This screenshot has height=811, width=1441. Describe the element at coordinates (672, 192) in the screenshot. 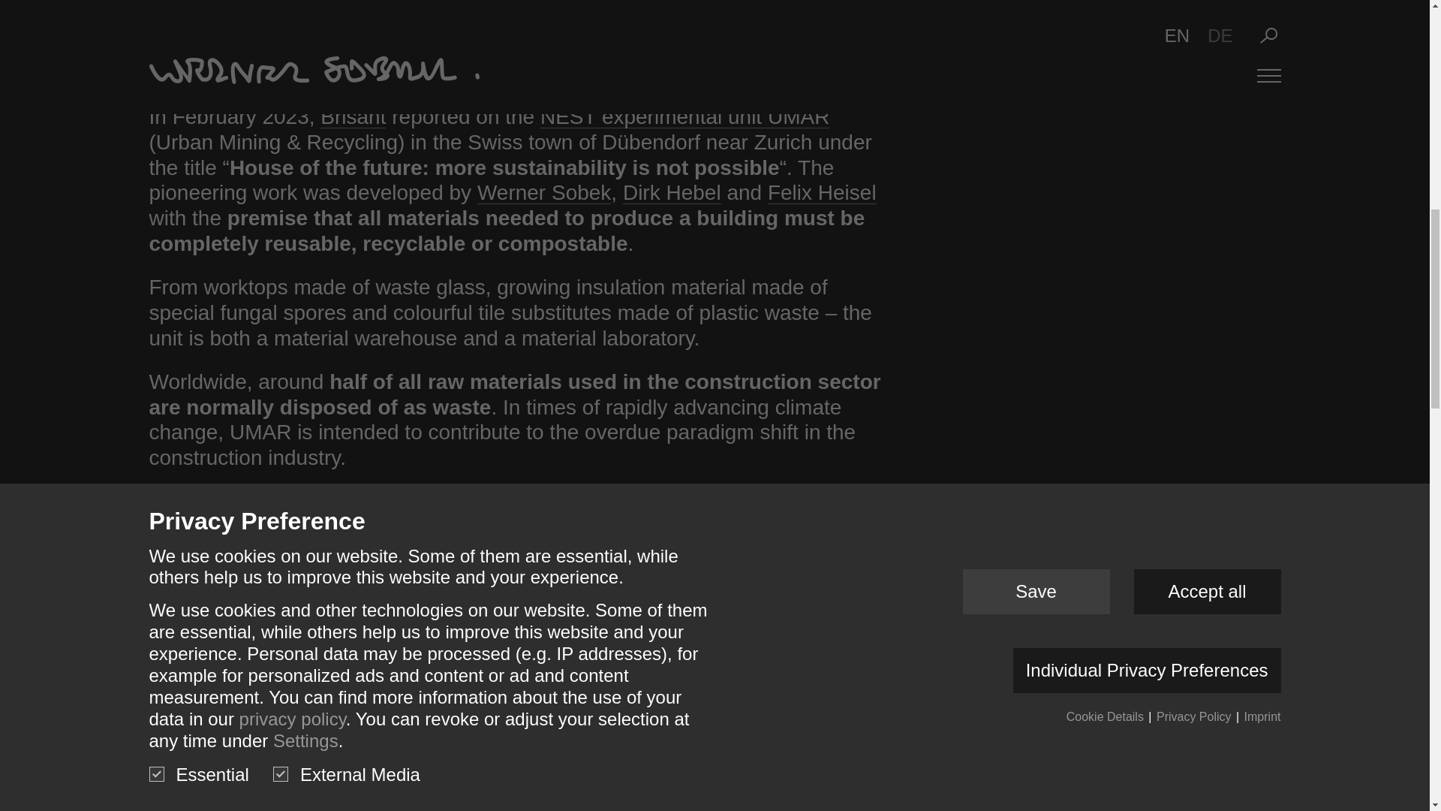

I see `Dirk Hebel` at that location.